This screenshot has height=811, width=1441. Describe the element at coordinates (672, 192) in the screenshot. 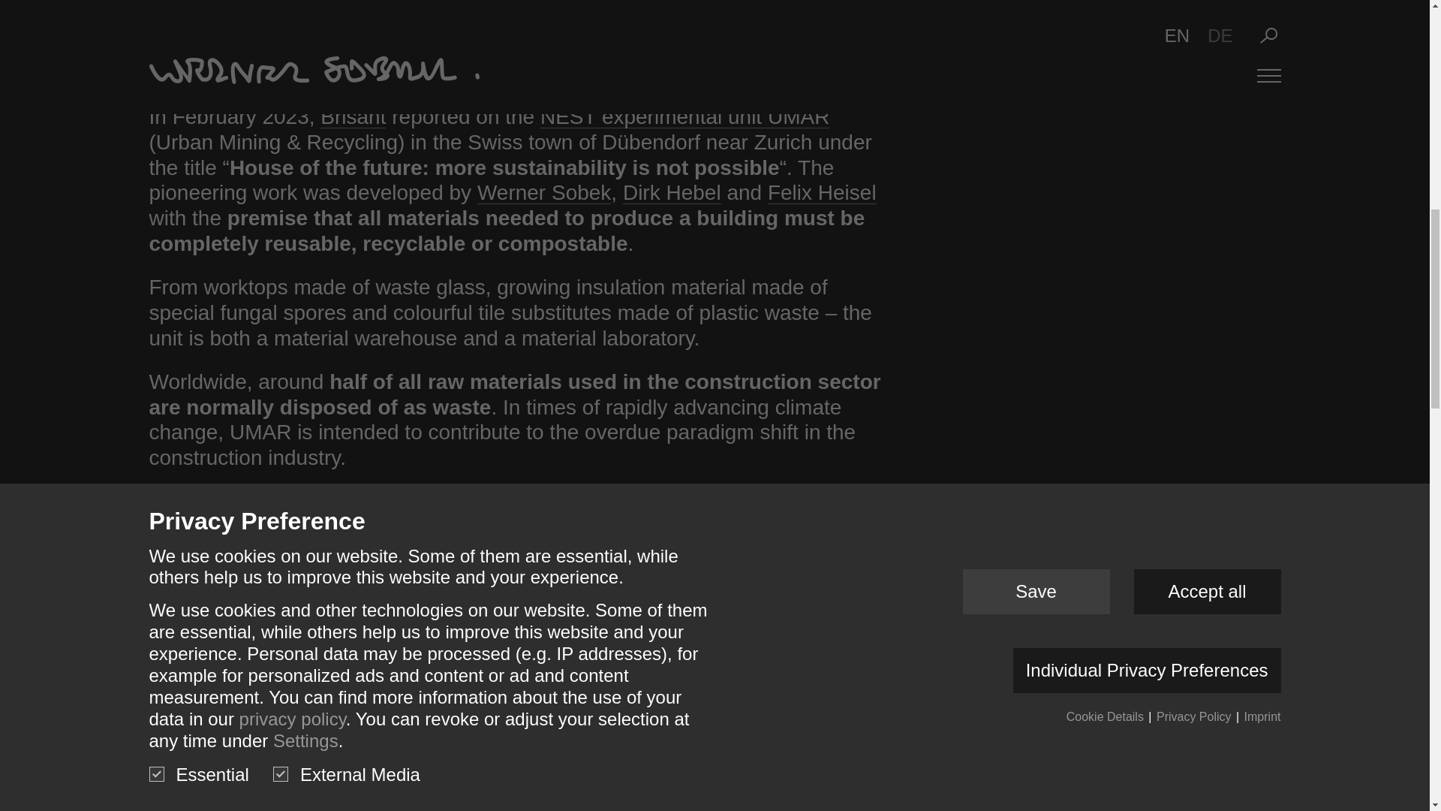

I see `Dirk Hebel` at that location.